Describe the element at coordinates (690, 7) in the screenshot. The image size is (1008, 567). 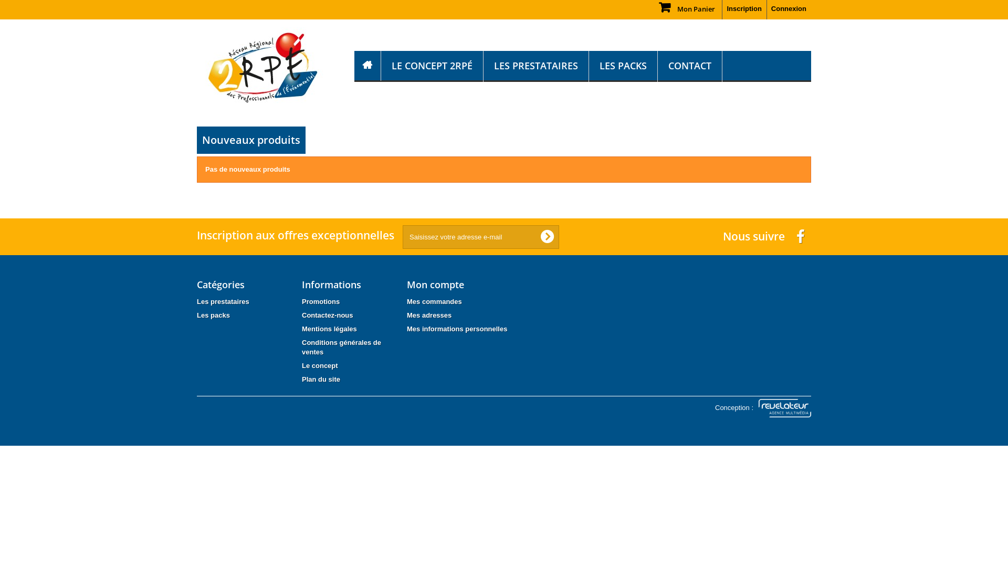
I see `Mon Panier` at that location.